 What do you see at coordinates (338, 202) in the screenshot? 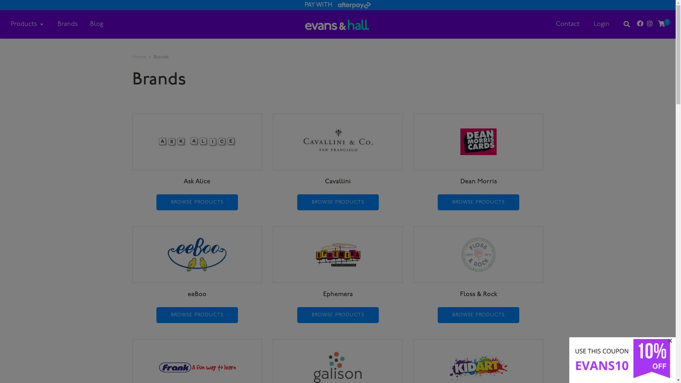
I see `BROWSE PRODUCTS` at bounding box center [338, 202].